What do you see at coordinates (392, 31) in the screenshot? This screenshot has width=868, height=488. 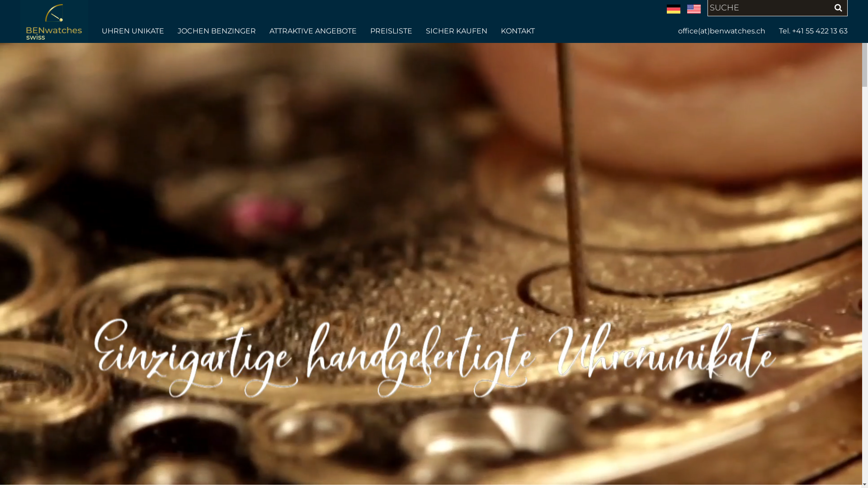 I see `PREISLISTE` at bounding box center [392, 31].